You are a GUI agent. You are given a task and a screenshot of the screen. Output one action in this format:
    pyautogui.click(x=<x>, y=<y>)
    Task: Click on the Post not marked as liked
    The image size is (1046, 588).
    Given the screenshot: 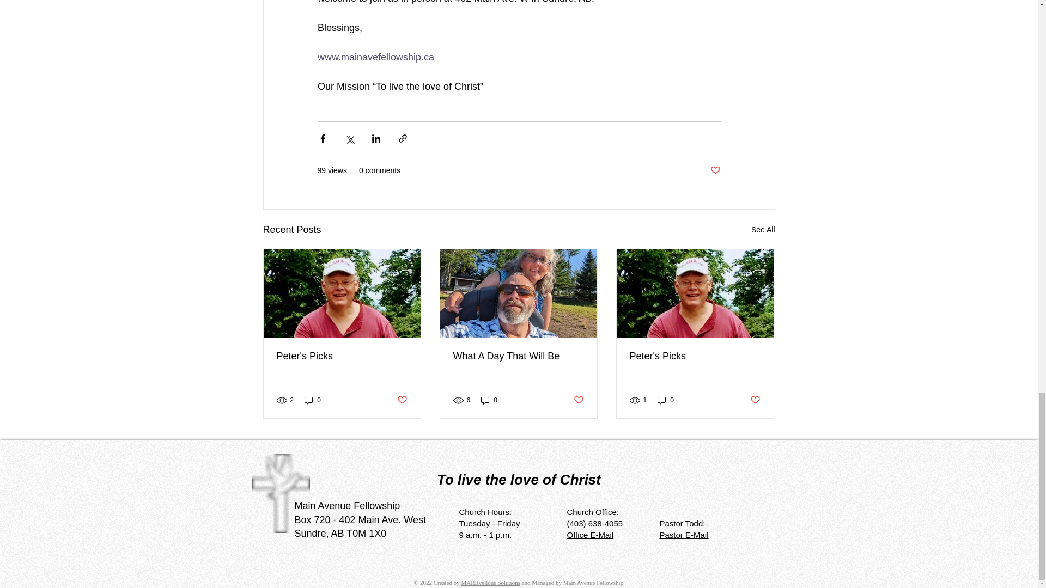 What is the action you would take?
    pyautogui.click(x=755, y=400)
    